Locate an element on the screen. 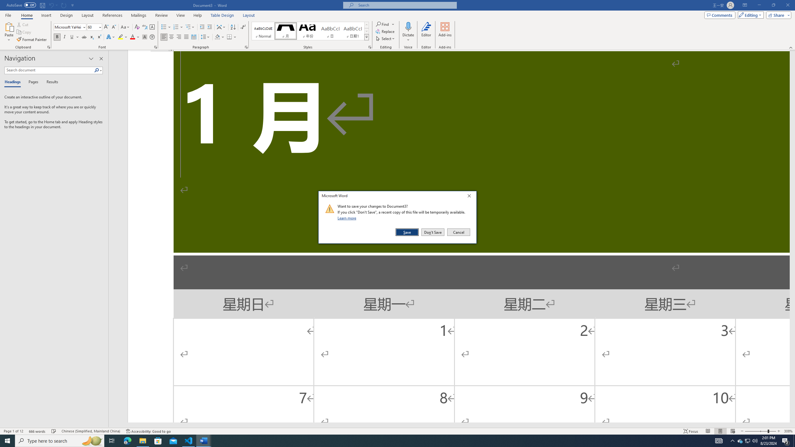 The width and height of the screenshot is (795, 447). Font is located at coordinates (68, 27).